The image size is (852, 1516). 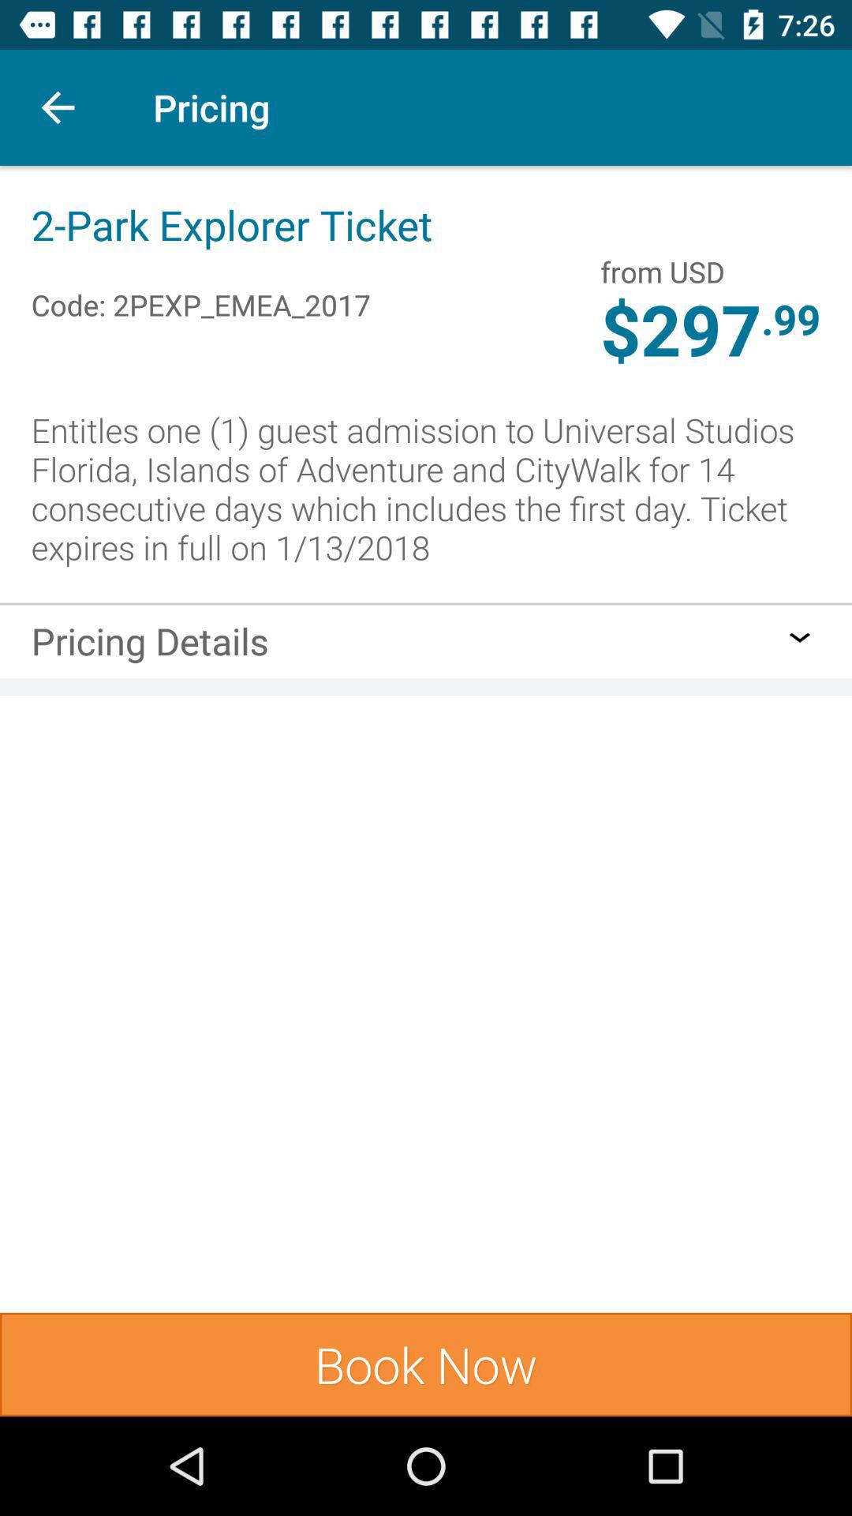 What do you see at coordinates (663, 272) in the screenshot?
I see `choose the icon next to .99 item` at bounding box center [663, 272].